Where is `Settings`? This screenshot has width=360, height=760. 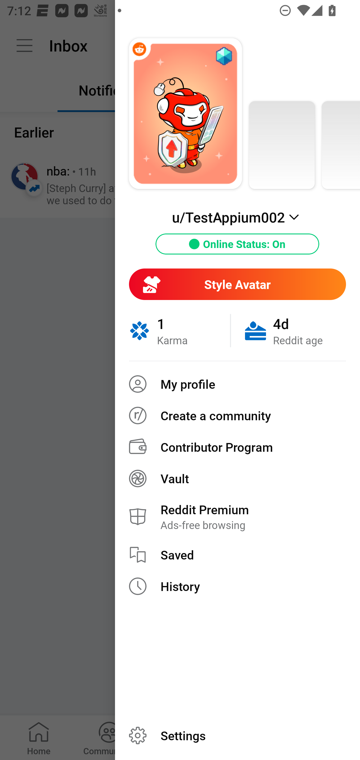 Settings is located at coordinates (237, 735).